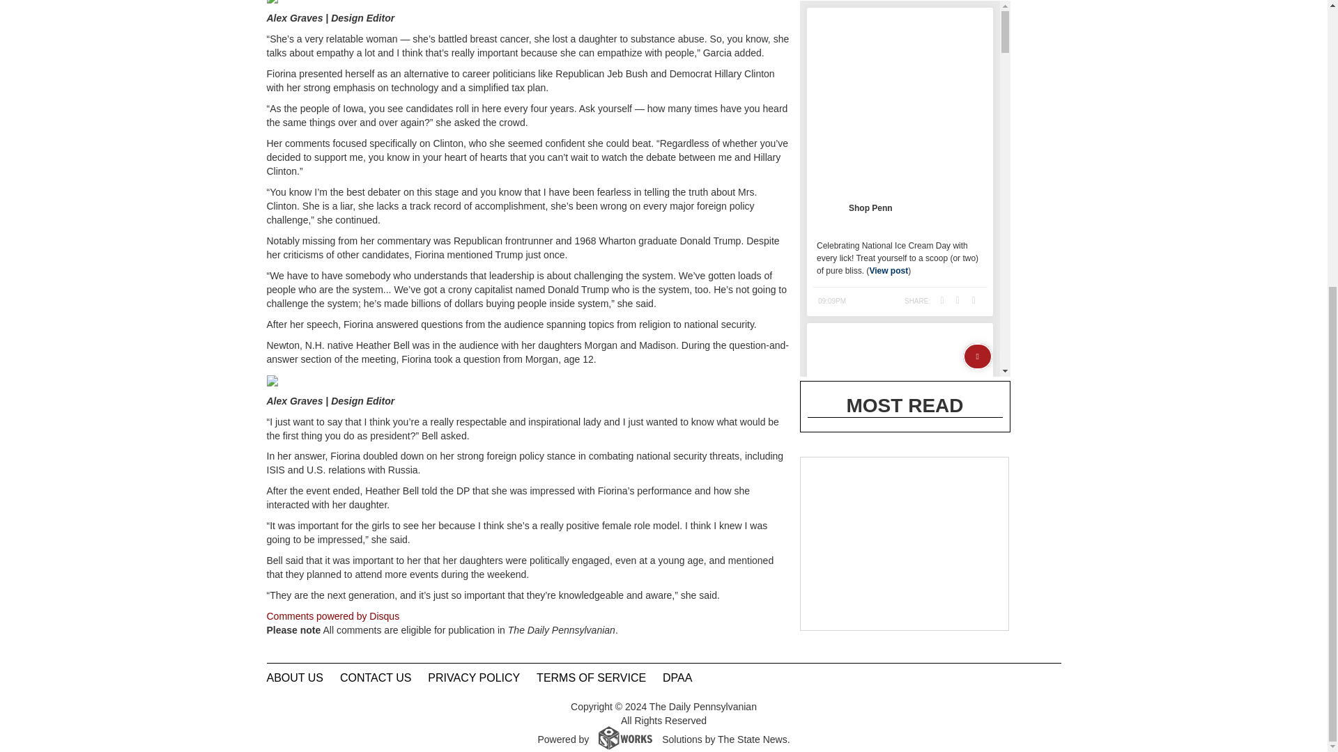 The image size is (1338, 752). Describe the element at coordinates (591, 677) in the screenshot. I see `TERMS OF SERVICE` at that location.